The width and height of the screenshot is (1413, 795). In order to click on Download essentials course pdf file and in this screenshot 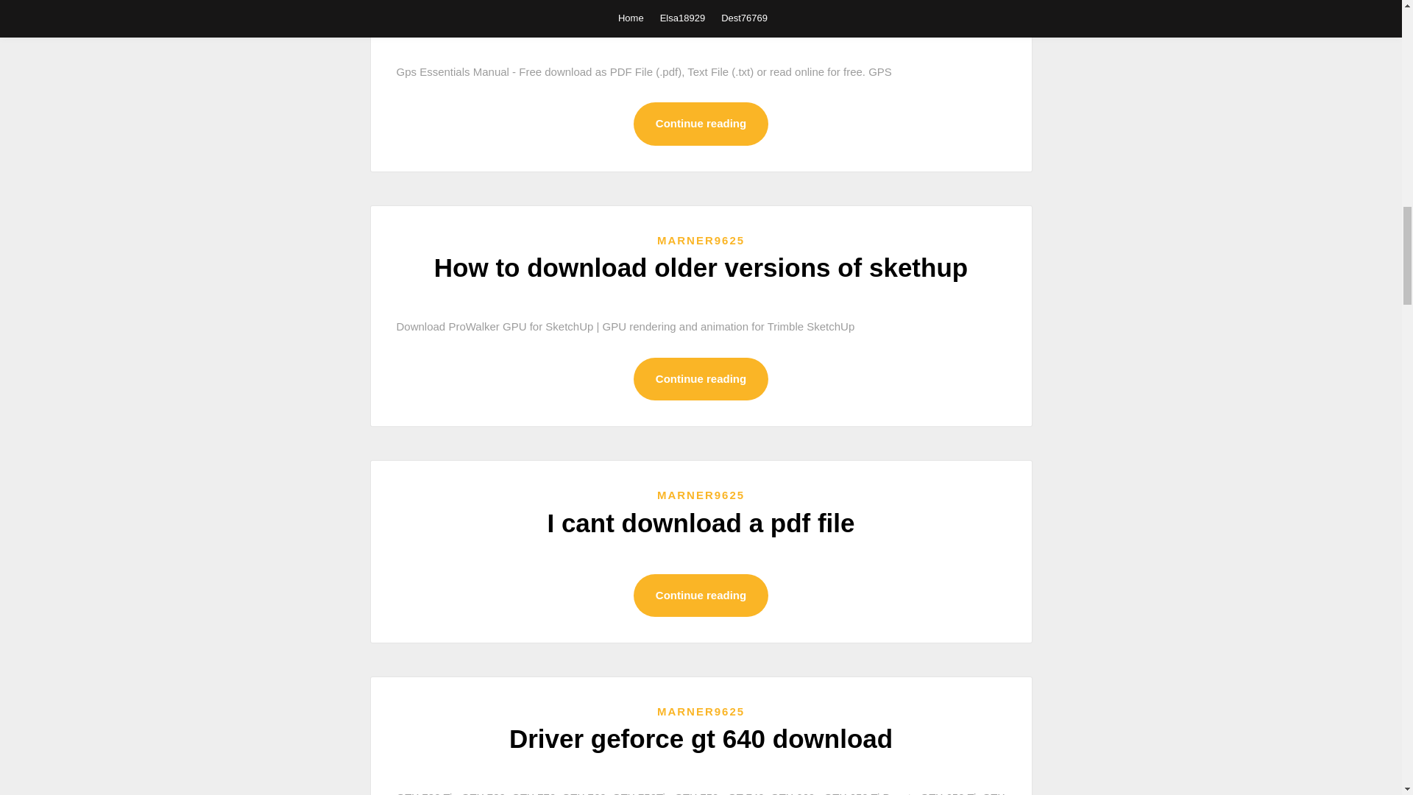, I will do `click(701, 13)`.